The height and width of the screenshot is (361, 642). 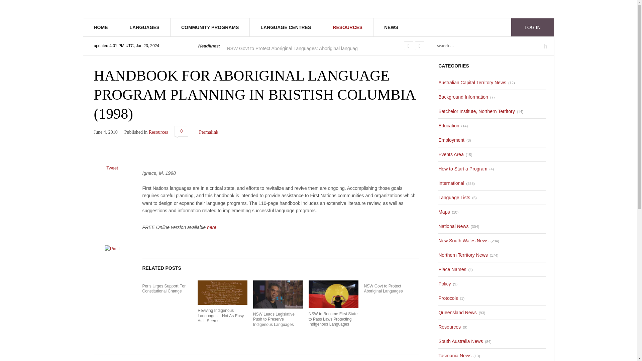 I want to click on Search, so click(x=13, y=6).